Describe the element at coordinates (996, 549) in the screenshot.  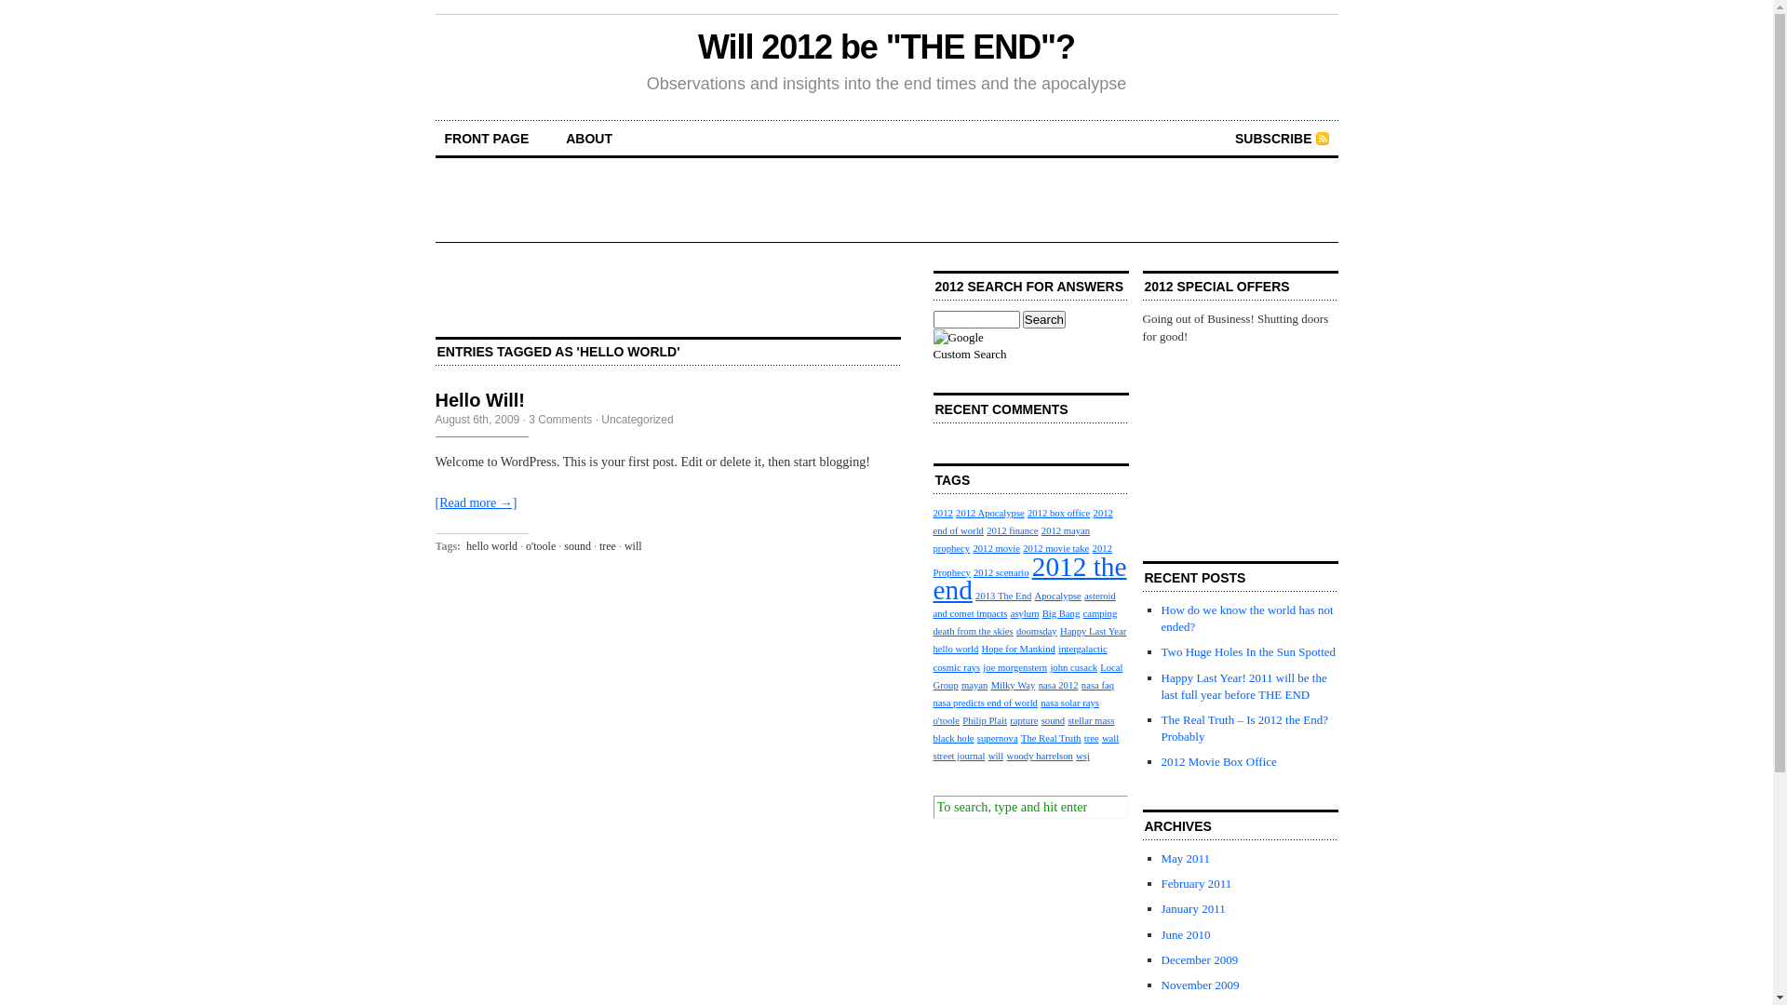
I see `2012 movie` at that location.